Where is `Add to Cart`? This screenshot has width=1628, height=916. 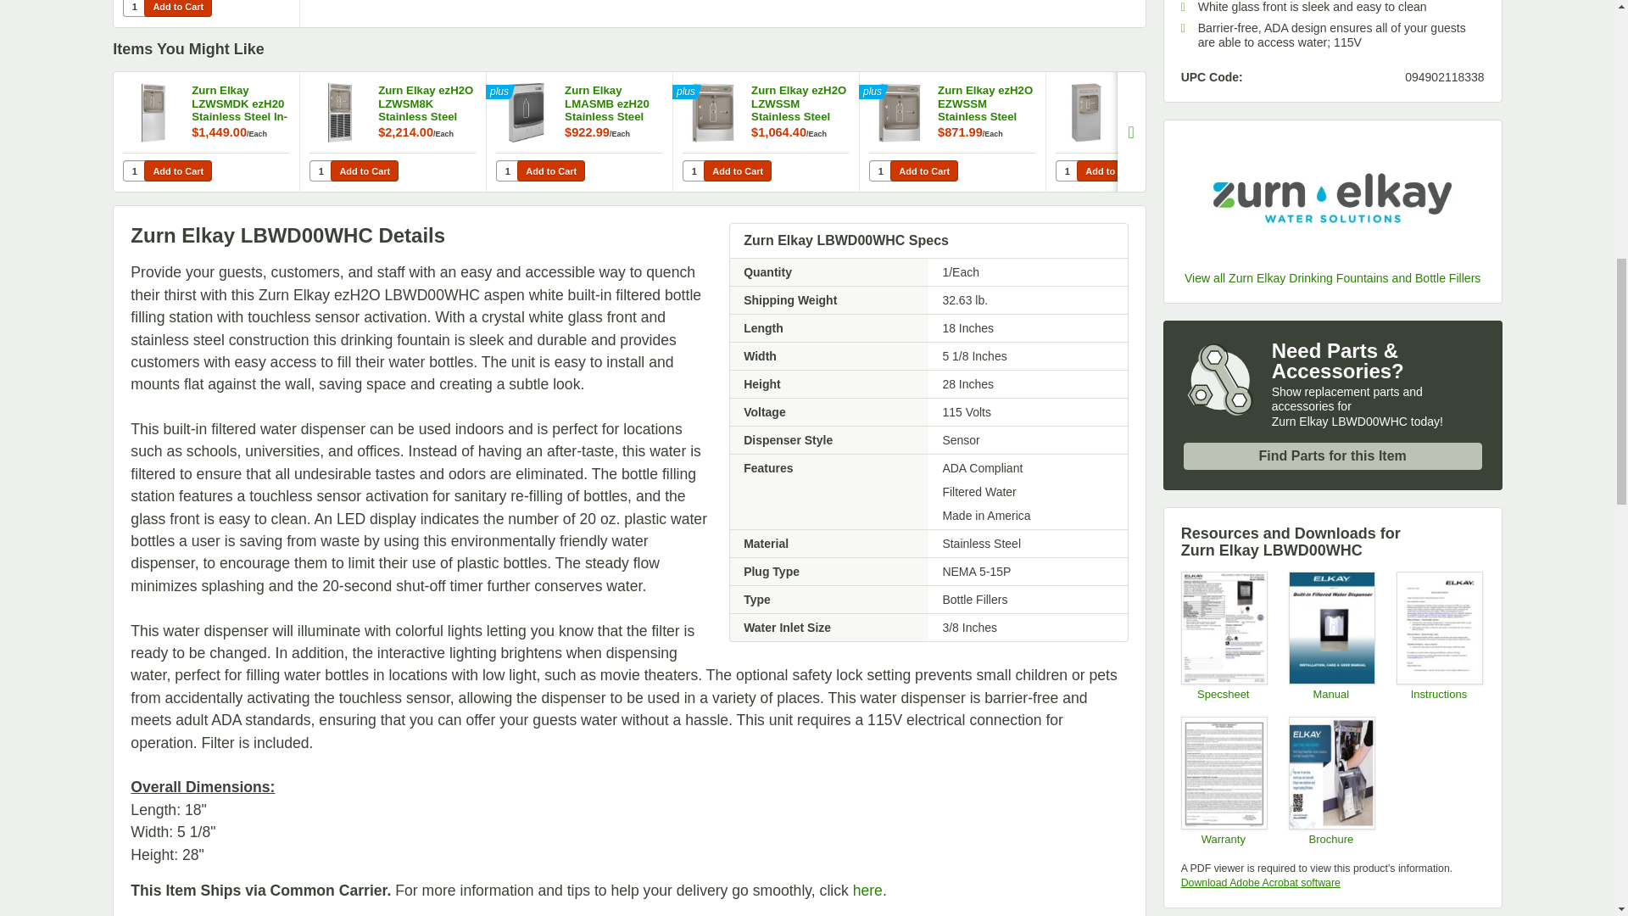
Add to Cart is located at coordinates (1110, 170).